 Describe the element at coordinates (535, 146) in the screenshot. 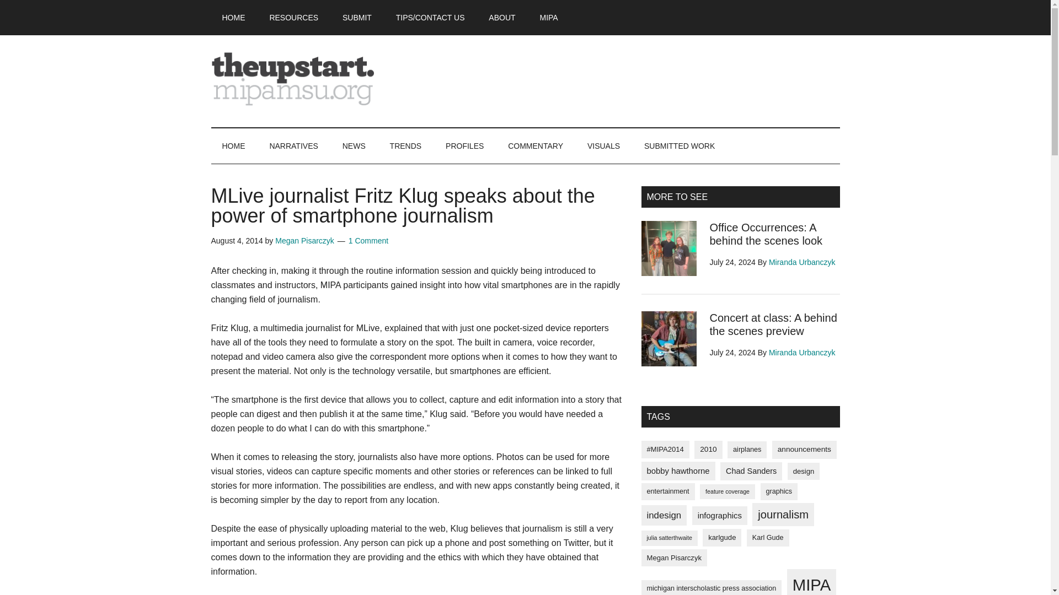

I see `COMMENTARY` at that location.